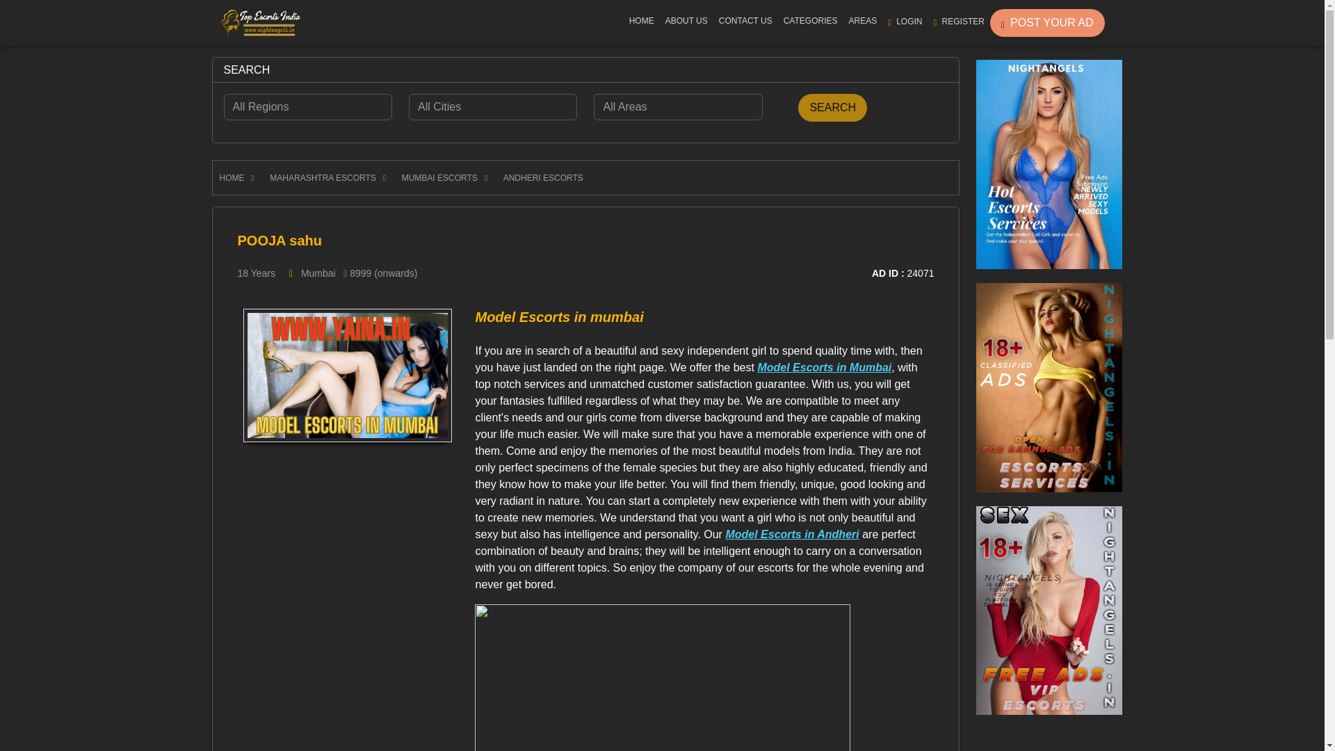 This screenshot has height=751, width=1335. What do you see at coordinates (641, 21) in the screenshot?
I see `HOME` at bounding box center [641, 21].